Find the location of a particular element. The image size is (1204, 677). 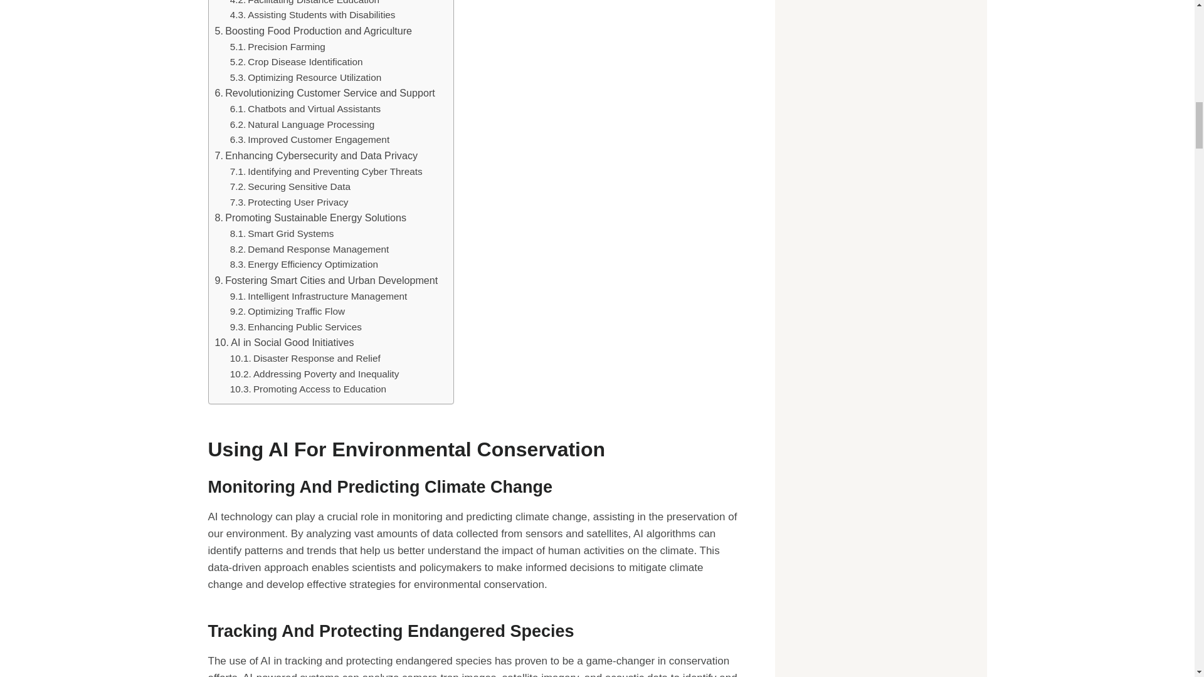

Securing Sensitive Data is located at coordinates (290, 187).